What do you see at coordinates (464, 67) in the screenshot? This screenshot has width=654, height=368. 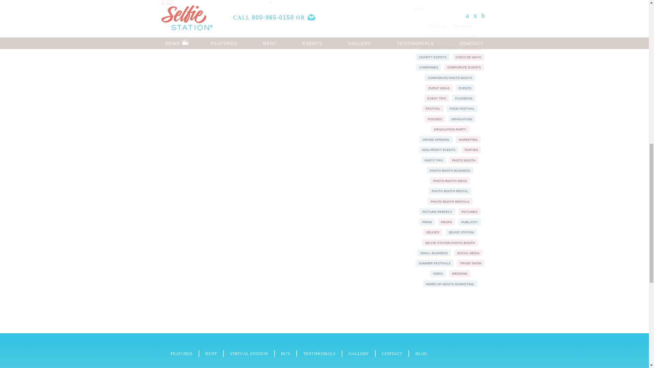 I see `CORPORATE EVENTS` at bounding box center [464, 67].